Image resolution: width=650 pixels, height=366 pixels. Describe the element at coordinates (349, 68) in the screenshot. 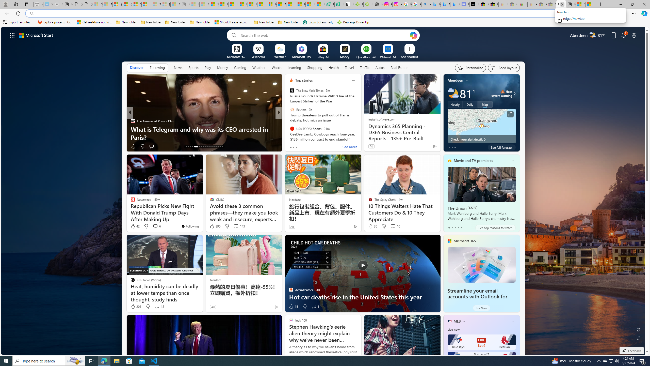

I see `Travel` at that location.